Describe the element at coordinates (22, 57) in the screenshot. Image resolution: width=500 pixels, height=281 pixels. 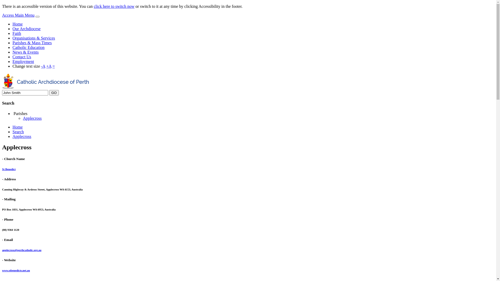
I see `Contact Us` at that location.